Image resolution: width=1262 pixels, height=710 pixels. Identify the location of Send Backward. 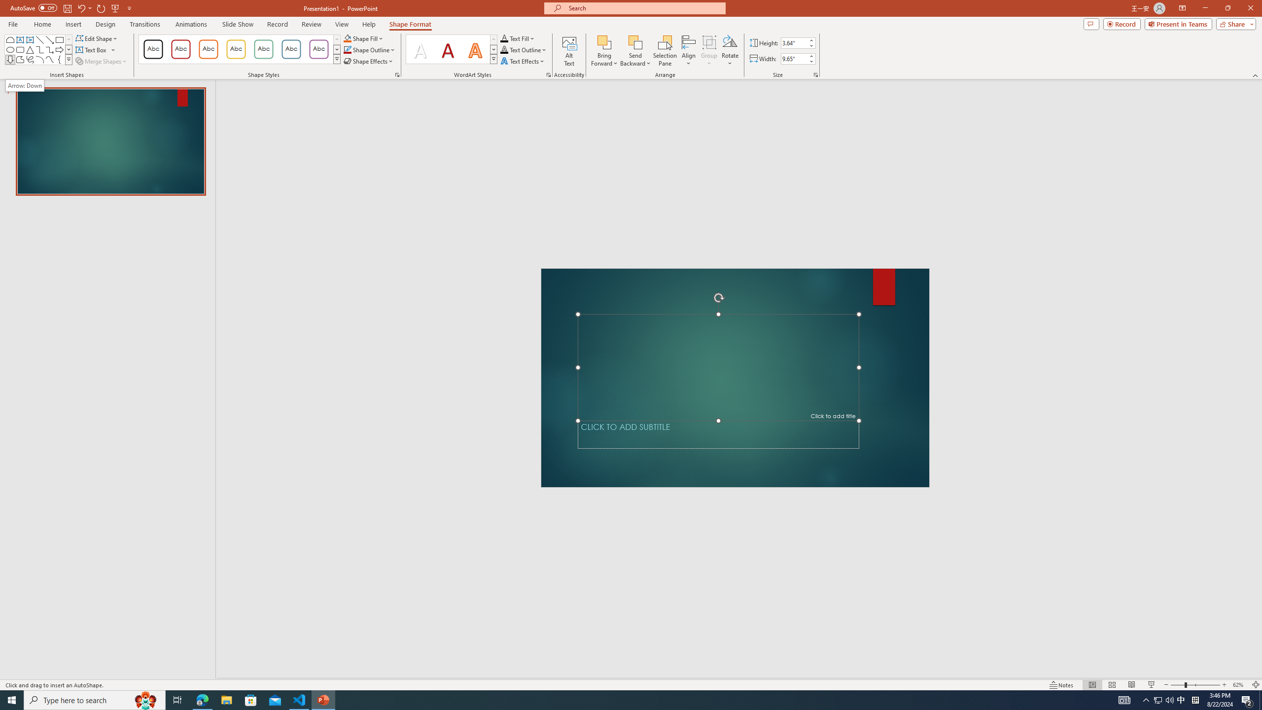
(636, 42).